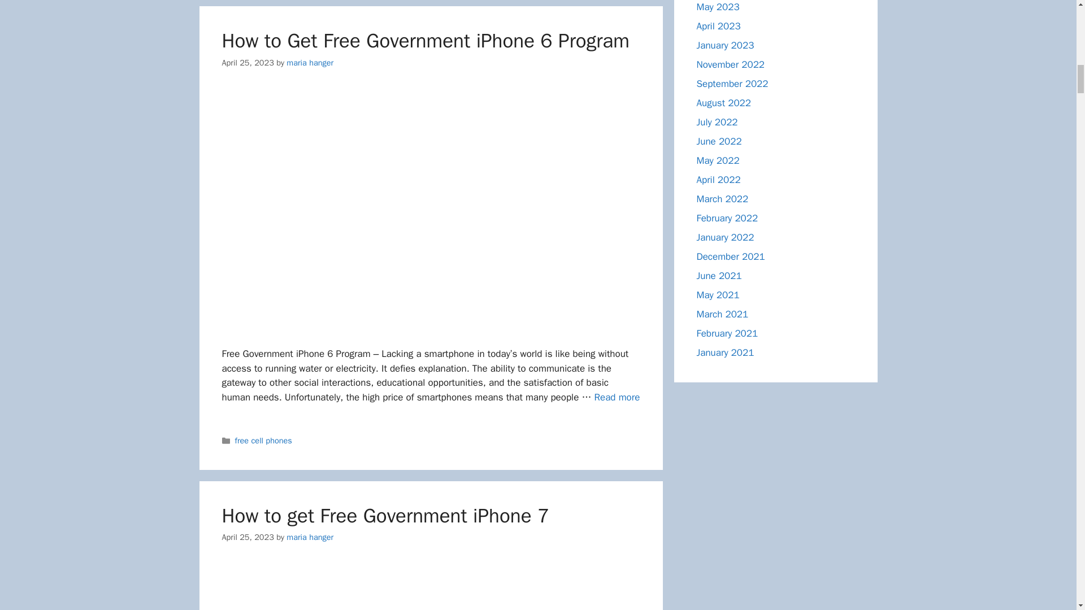 Image resolution: width=1085 pixels, height=610 pixels. I want to click on How to get Free Government iPhone 7, so click(385, 516).